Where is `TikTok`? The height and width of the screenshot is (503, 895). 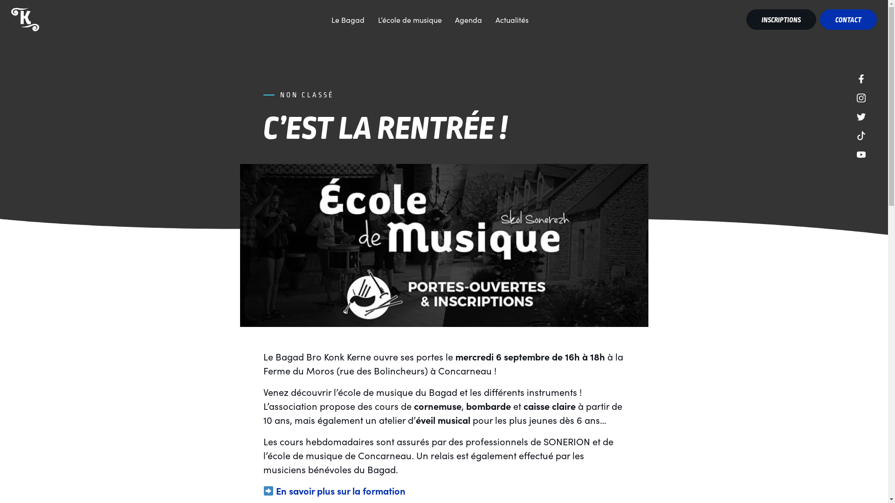
TikTok is located at coordinates (861, 134).